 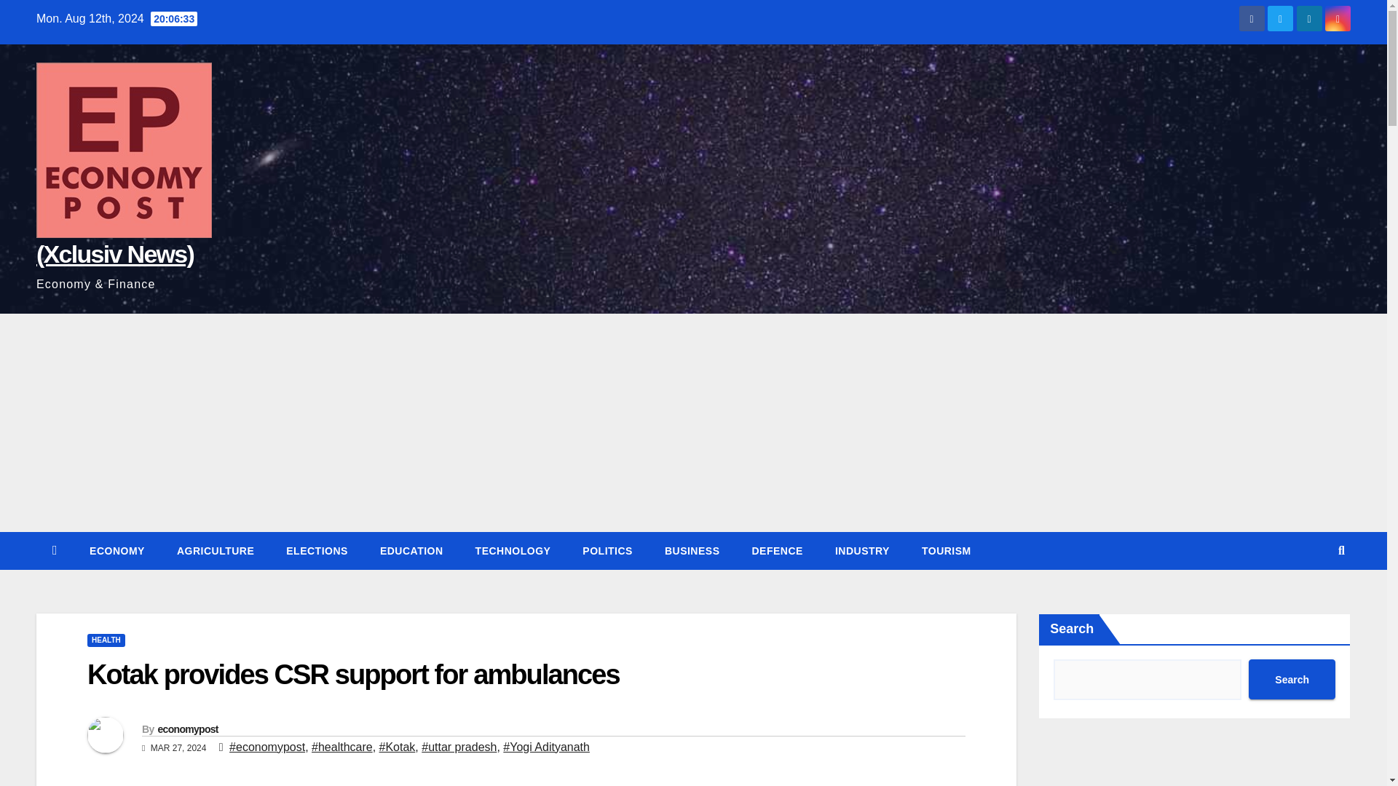 What do you see at coordinates (947, 551) in the screenshot?
I see `TOURISM` at bounding box center [947, 551].